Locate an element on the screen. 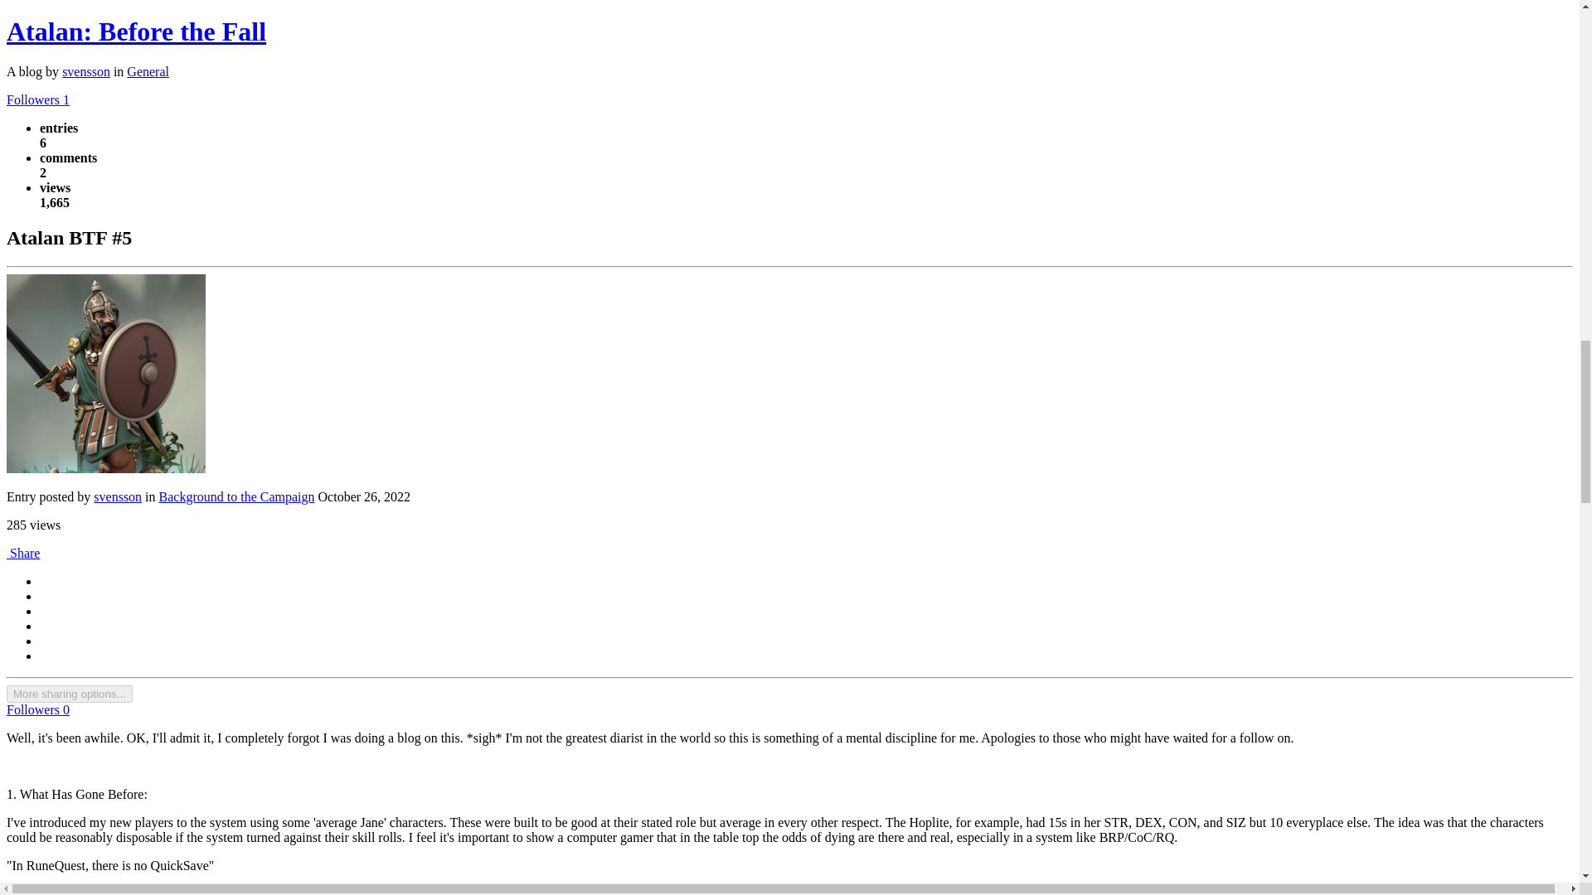  Sign in to follow this is located at coordinates (38, 709).